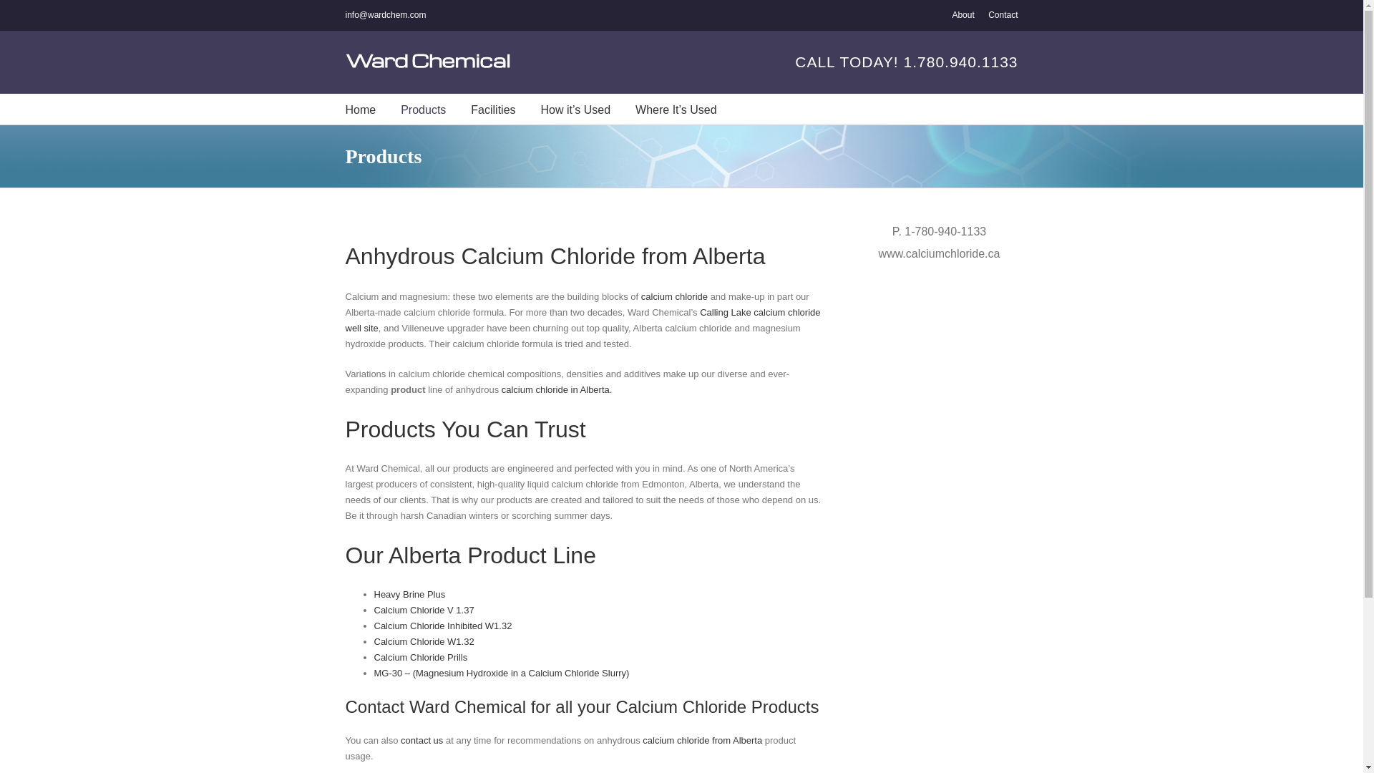  What do you see at coordinates (422, 740) in the screenshot?
I see `Contact` at bounding box center [422, 740].